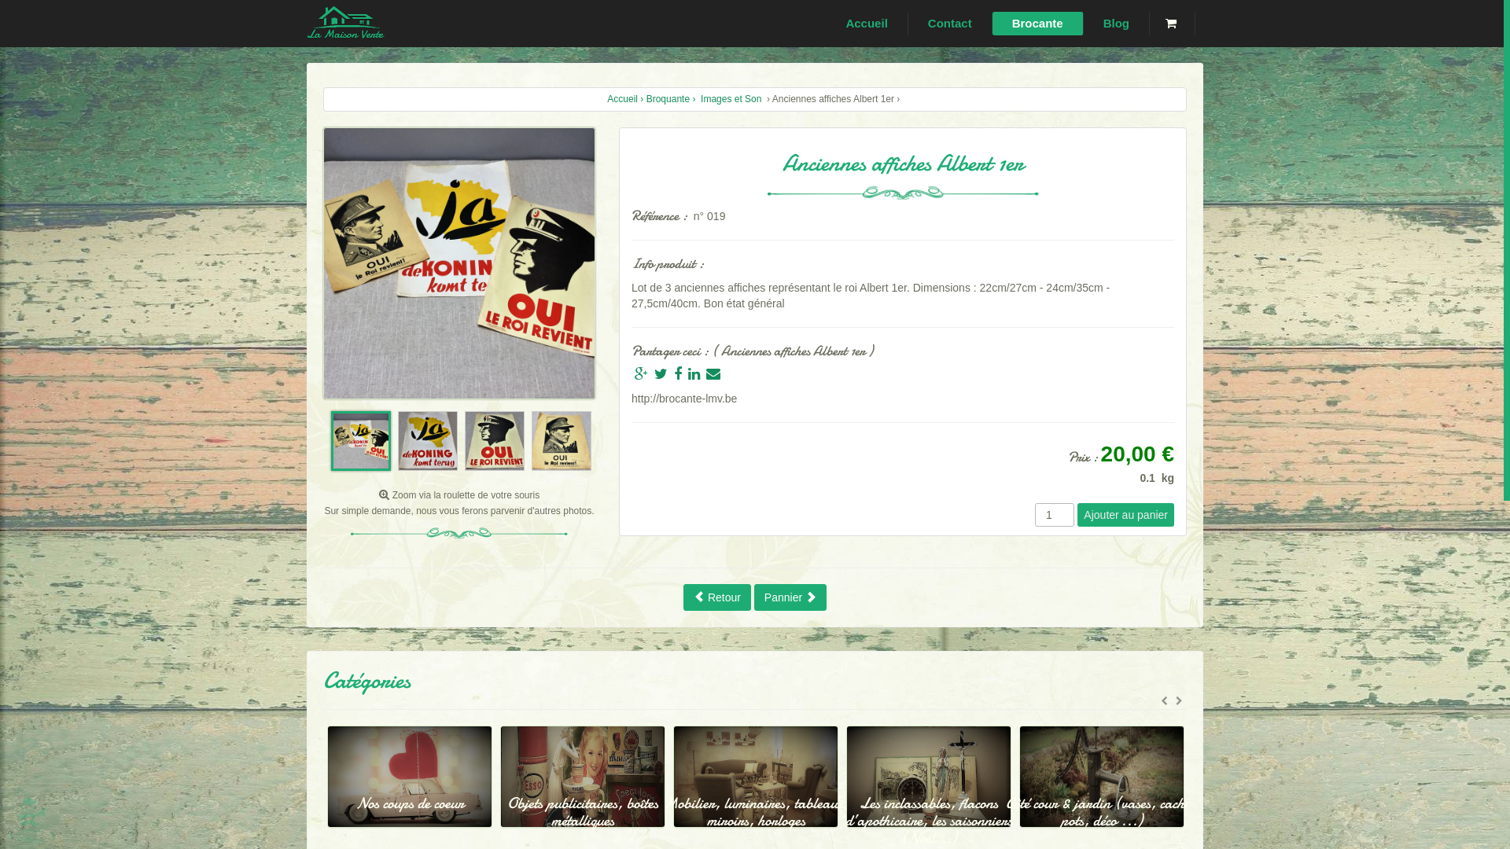 The image size is (1510, 849). Describe the element at coordinates (583, 794) in the screenshot. I see `Nos coups de coeur` at that location.